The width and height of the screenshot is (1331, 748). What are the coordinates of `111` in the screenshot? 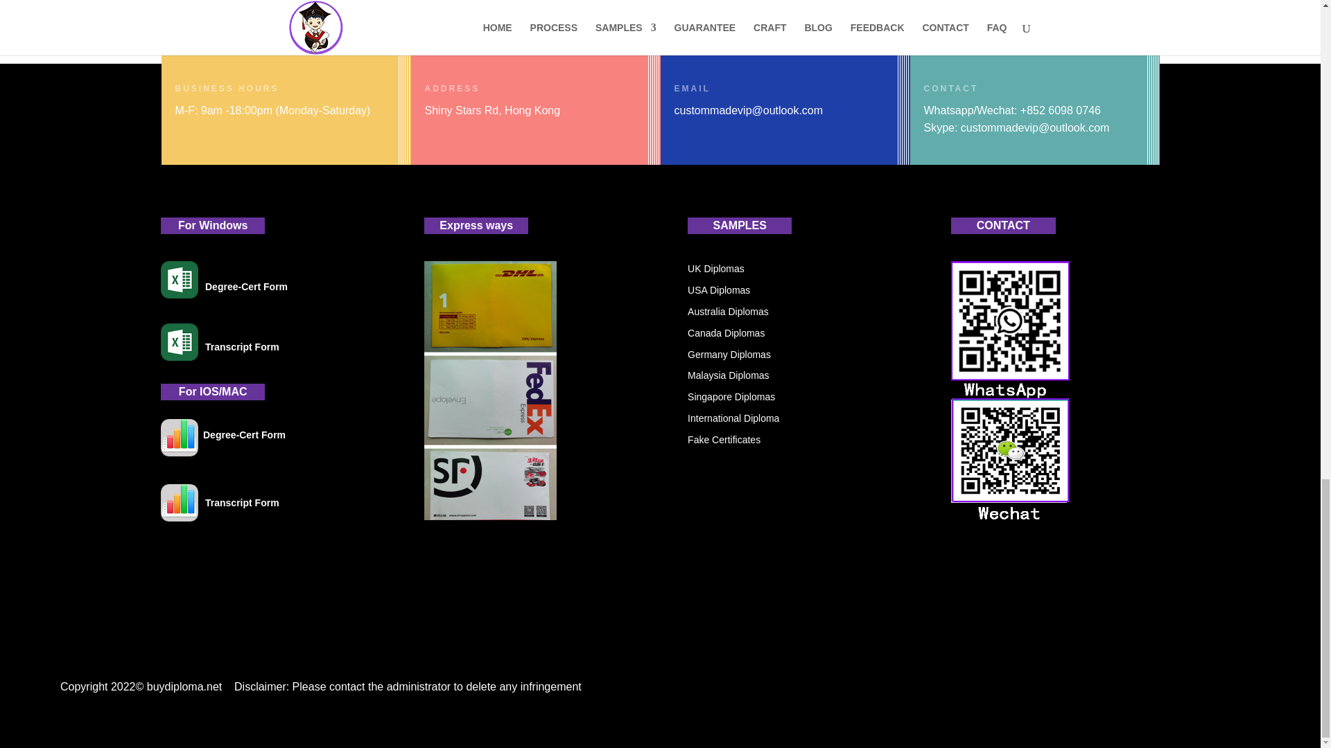 It's located at (180, 437).